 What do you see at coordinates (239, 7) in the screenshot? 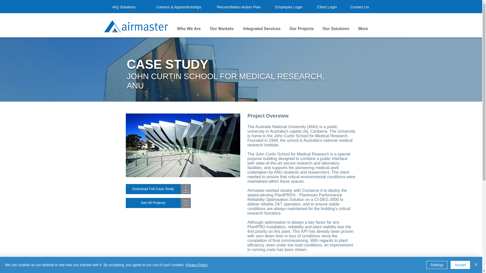
I see `Reconciliation Action Plan` at bounding box center [239, 7].